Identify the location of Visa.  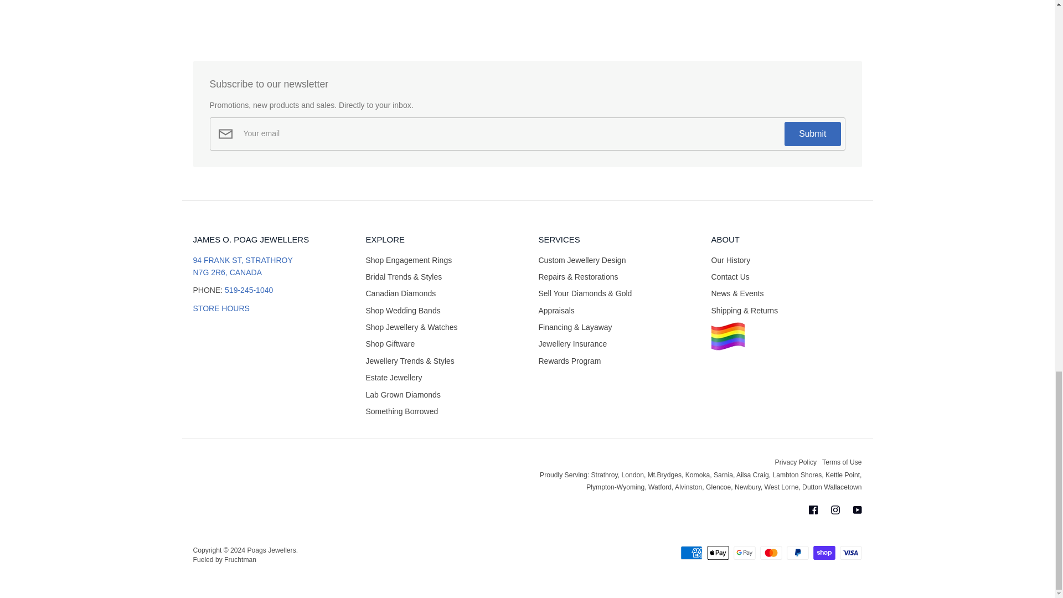
(850, 553).